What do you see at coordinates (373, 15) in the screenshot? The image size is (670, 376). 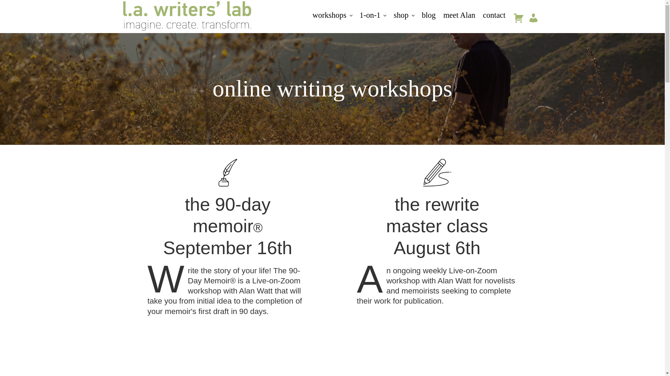 I see `1-on-1` at bounding box center [373, 15].